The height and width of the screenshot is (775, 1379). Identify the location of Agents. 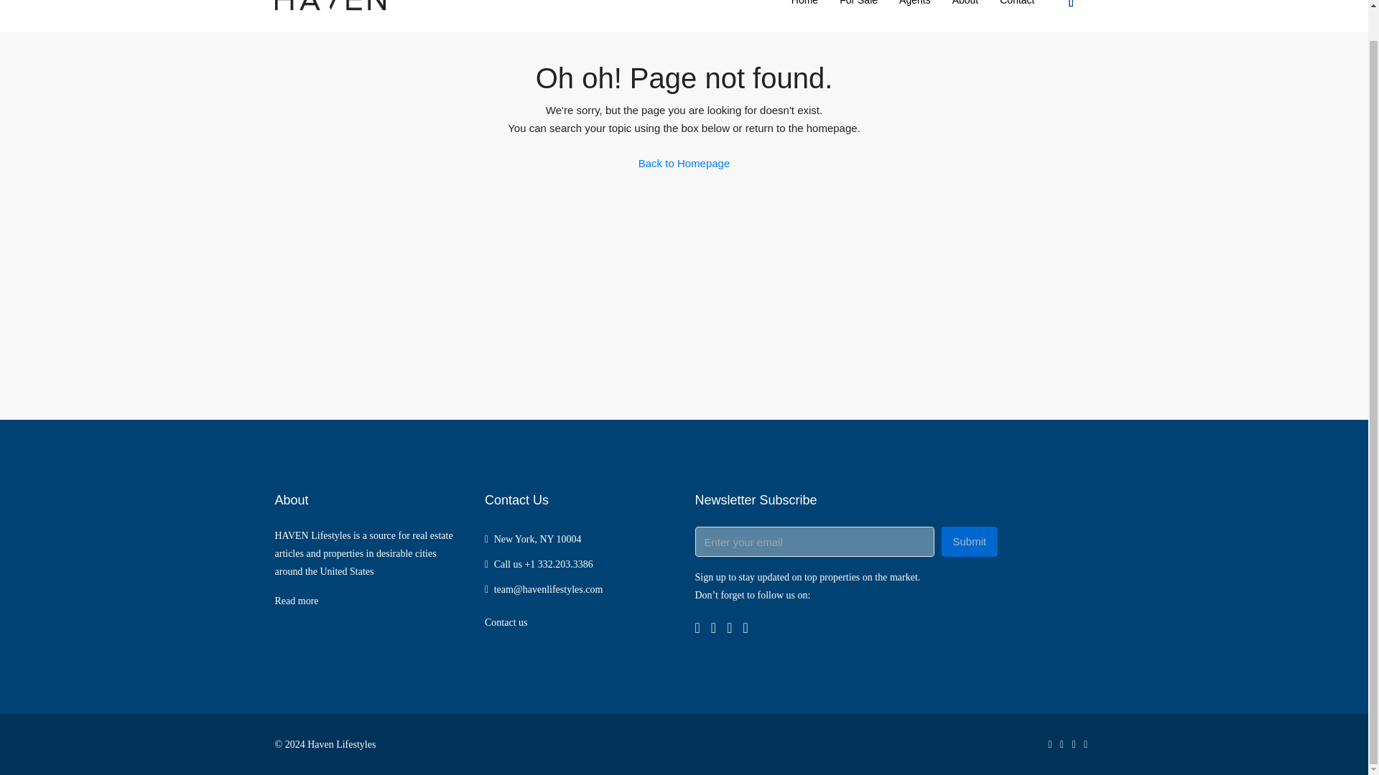
(915, 16).